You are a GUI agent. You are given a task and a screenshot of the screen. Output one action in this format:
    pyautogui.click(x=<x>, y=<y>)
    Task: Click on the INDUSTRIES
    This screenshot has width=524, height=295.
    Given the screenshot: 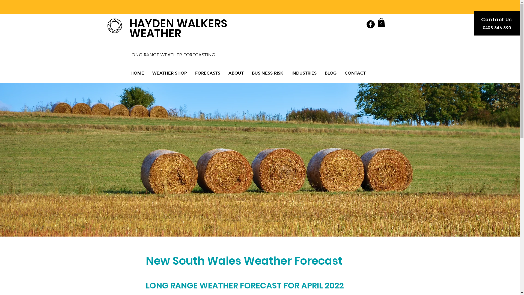 What is the action you would take?
    pyautogui.click(x=304, y=73)
    